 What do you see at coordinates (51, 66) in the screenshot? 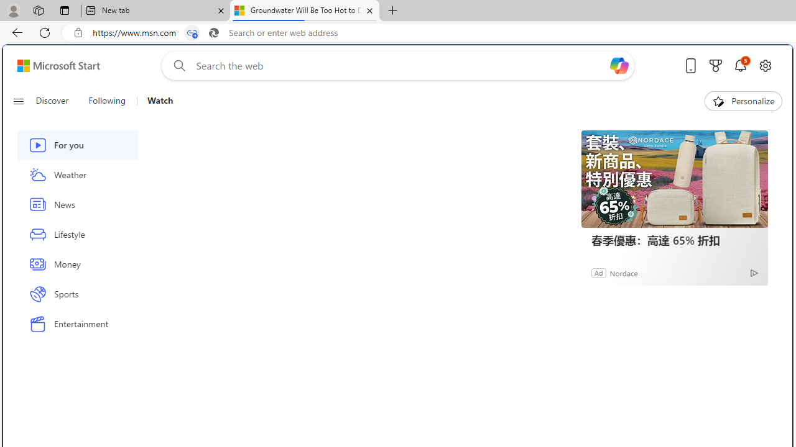
I see `Skip to footer` at bounding box center [51, 66].